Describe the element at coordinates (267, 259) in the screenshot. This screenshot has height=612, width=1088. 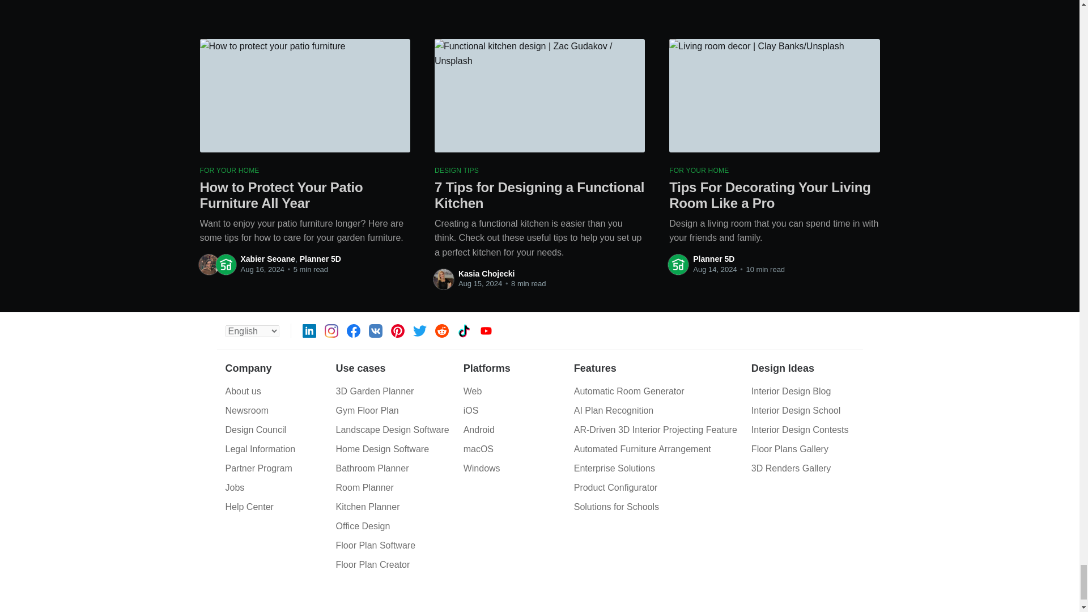
I see `Xabier Seoane` at that location.